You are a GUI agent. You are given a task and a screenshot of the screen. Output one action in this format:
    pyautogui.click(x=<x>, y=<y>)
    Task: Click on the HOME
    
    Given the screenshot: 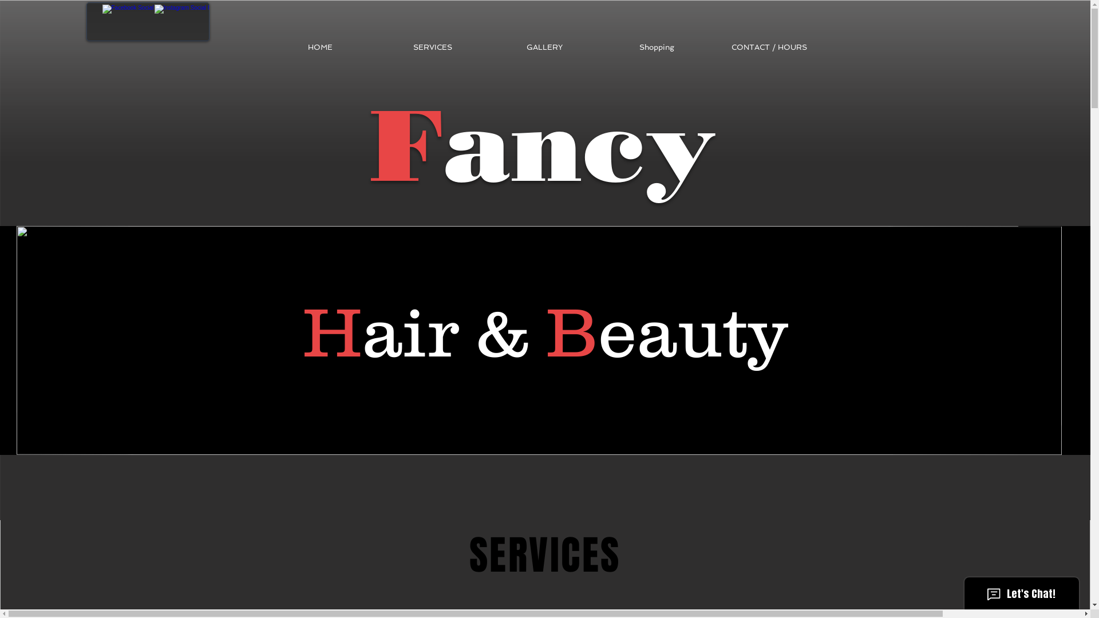 What is the action you would take?
    pyautogui.click(x=321, y=47)
    